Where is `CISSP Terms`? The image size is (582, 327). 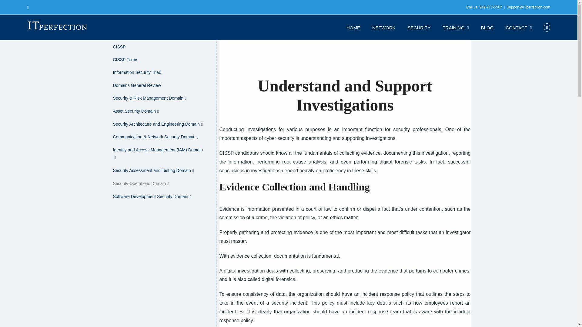
CISSP Terms is located at coordinates (157, 60).